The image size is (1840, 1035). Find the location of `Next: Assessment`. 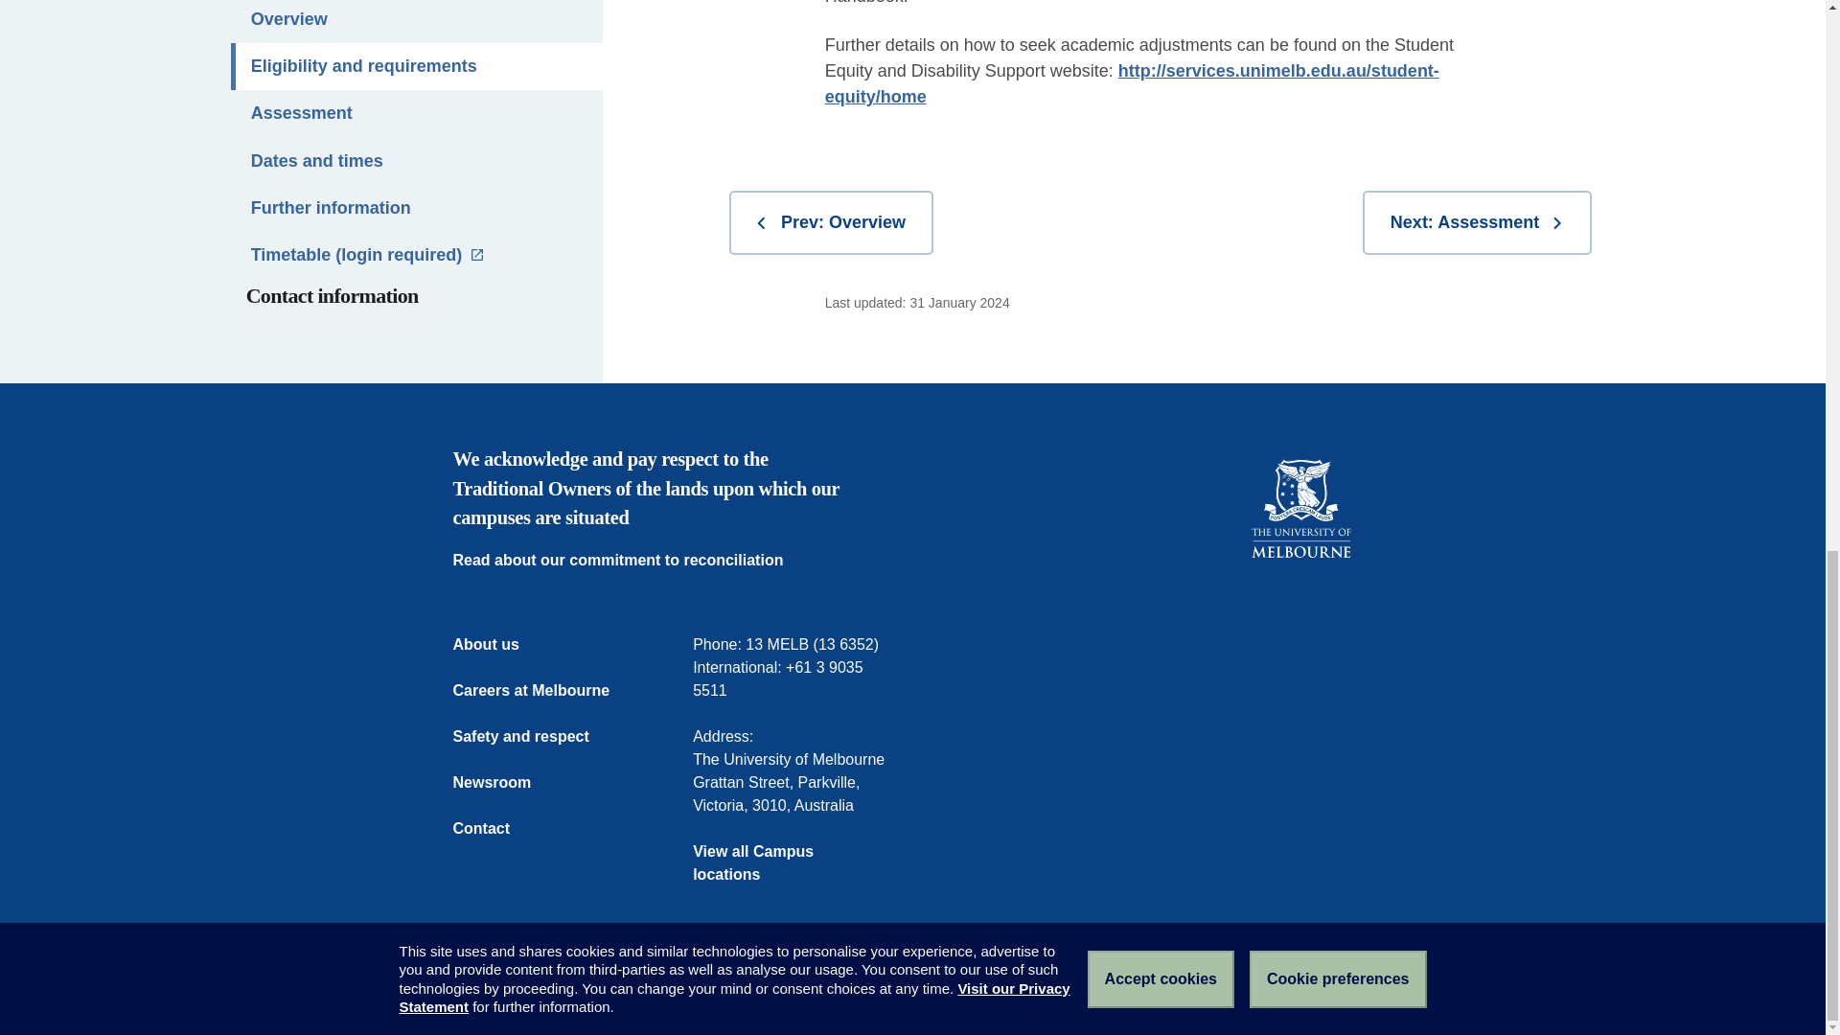

Next: Assessment is located at coordinates (1477, 222).